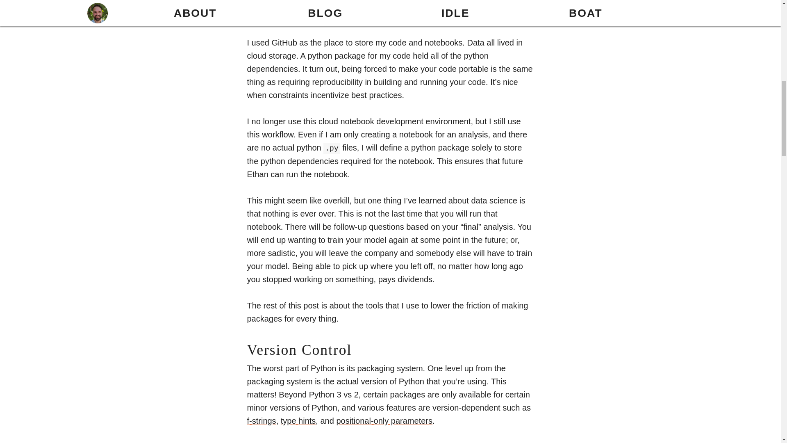 This screenshot has width=787, height=443. I want to click on f-strings, so click(262, 421).